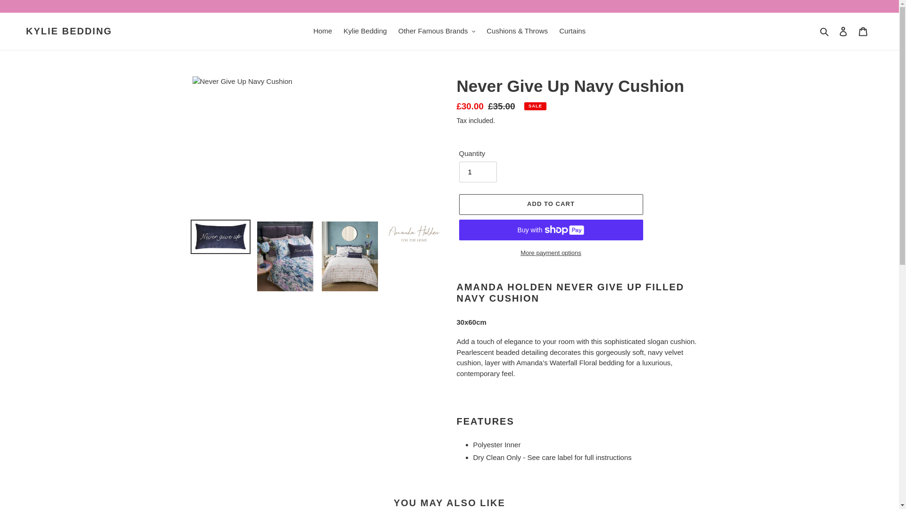 The height and width of the screenshot is (509, 906). I want to click on Home, so click(323, 31).